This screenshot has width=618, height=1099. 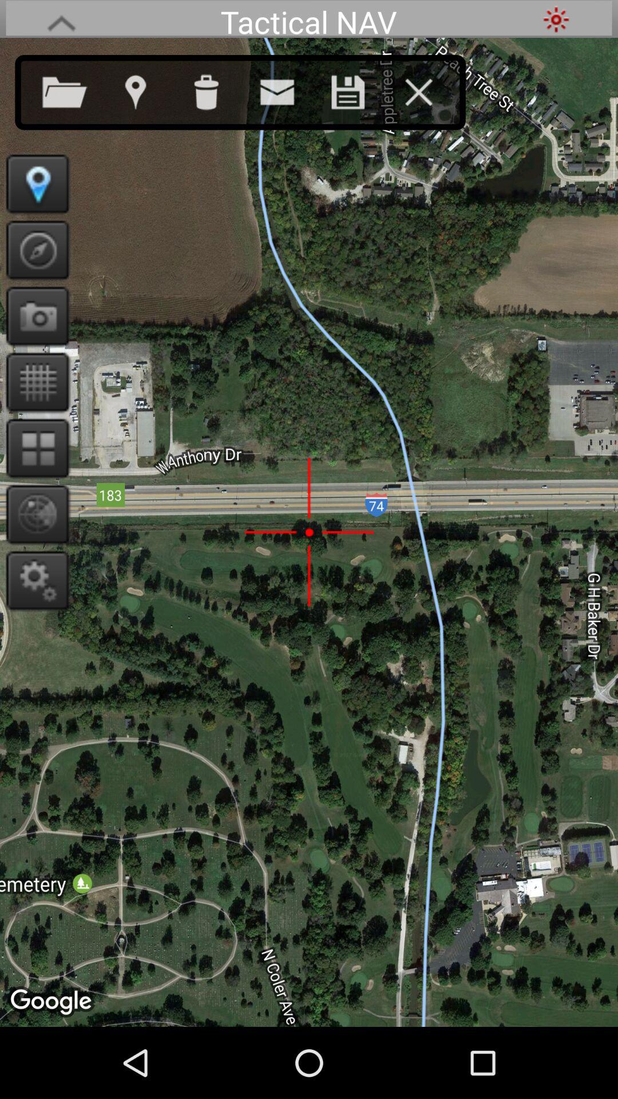 I want to click on delete point, so click(x=217, y=90).